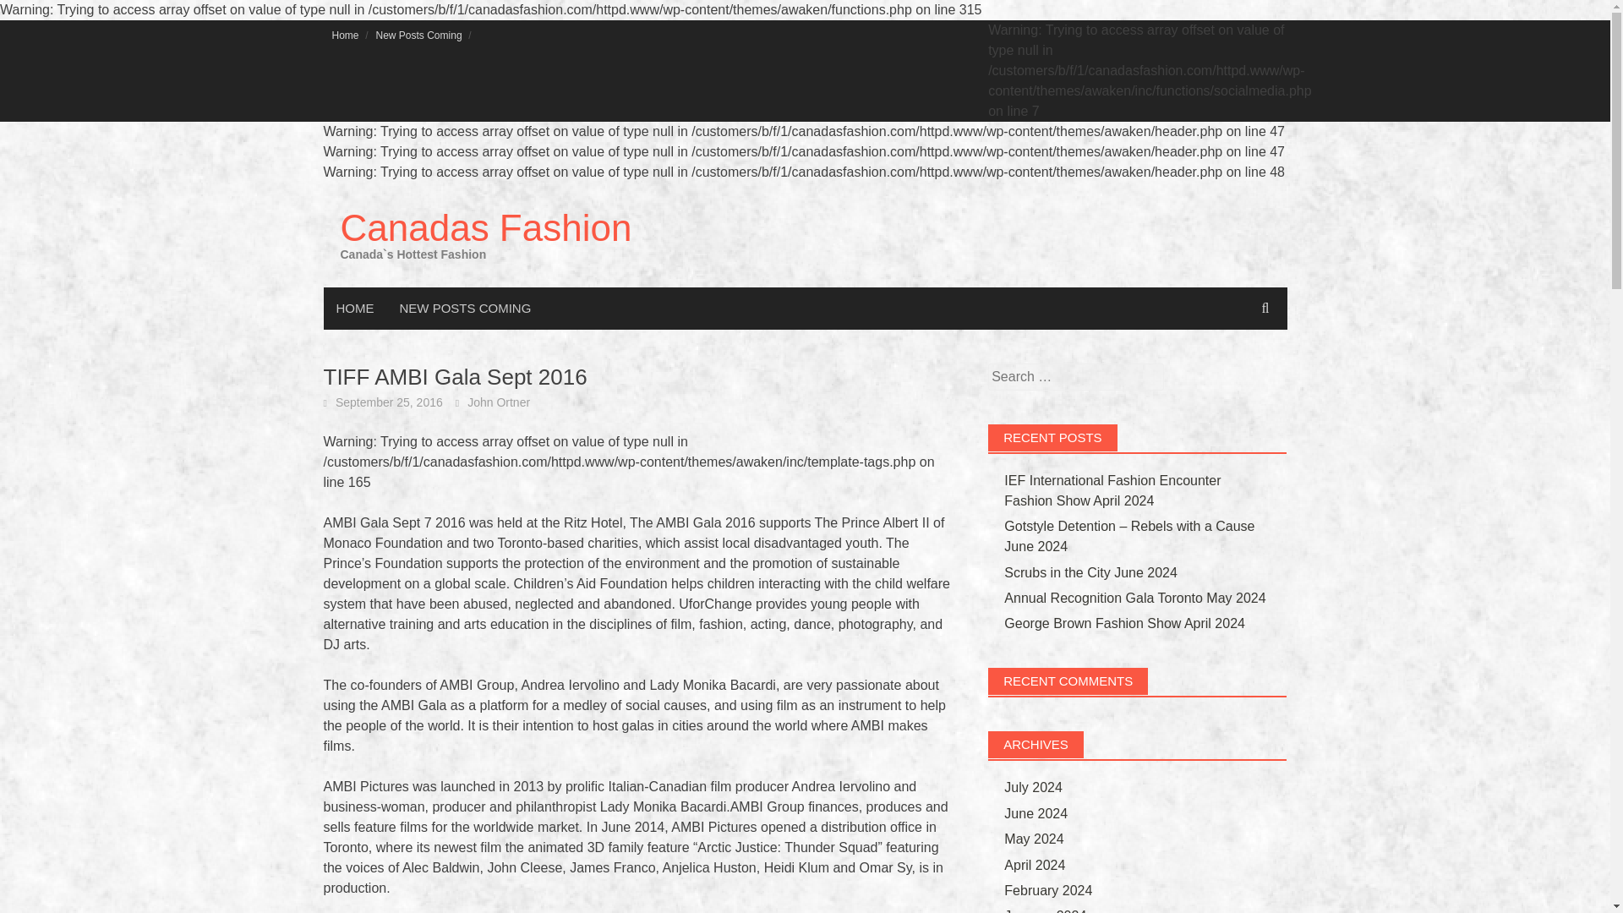 The width and height of the screenshot is (1623, 913). I want to click on Home, so click(345, 35).